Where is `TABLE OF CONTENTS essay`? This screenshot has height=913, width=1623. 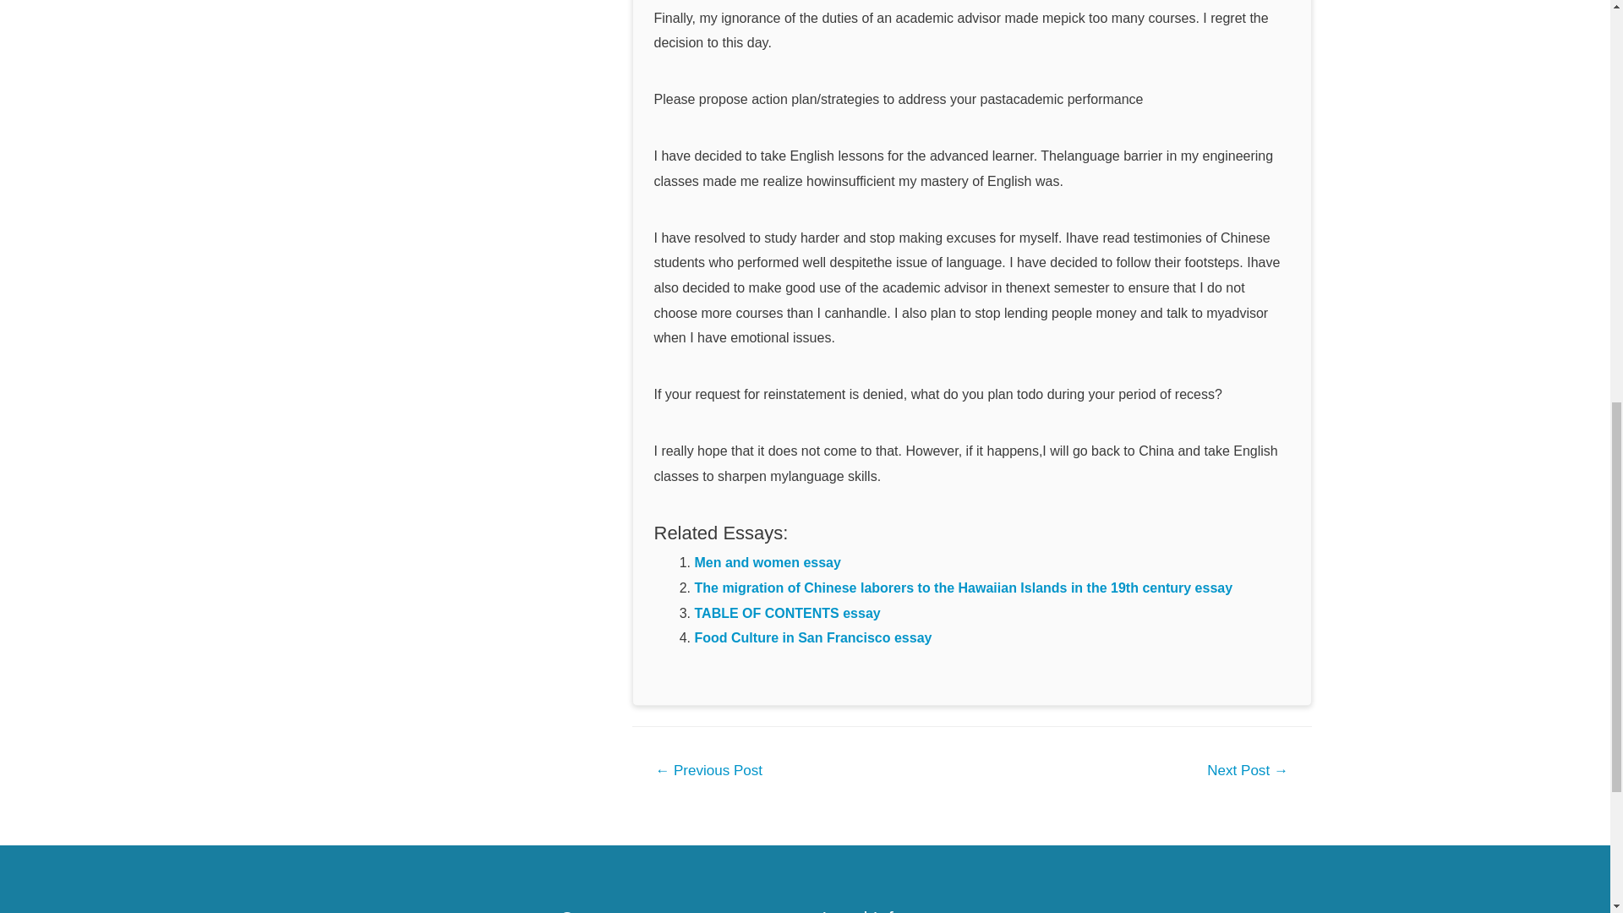 TABLE OF CONTENTS essay is located at coordinates (788, 614).